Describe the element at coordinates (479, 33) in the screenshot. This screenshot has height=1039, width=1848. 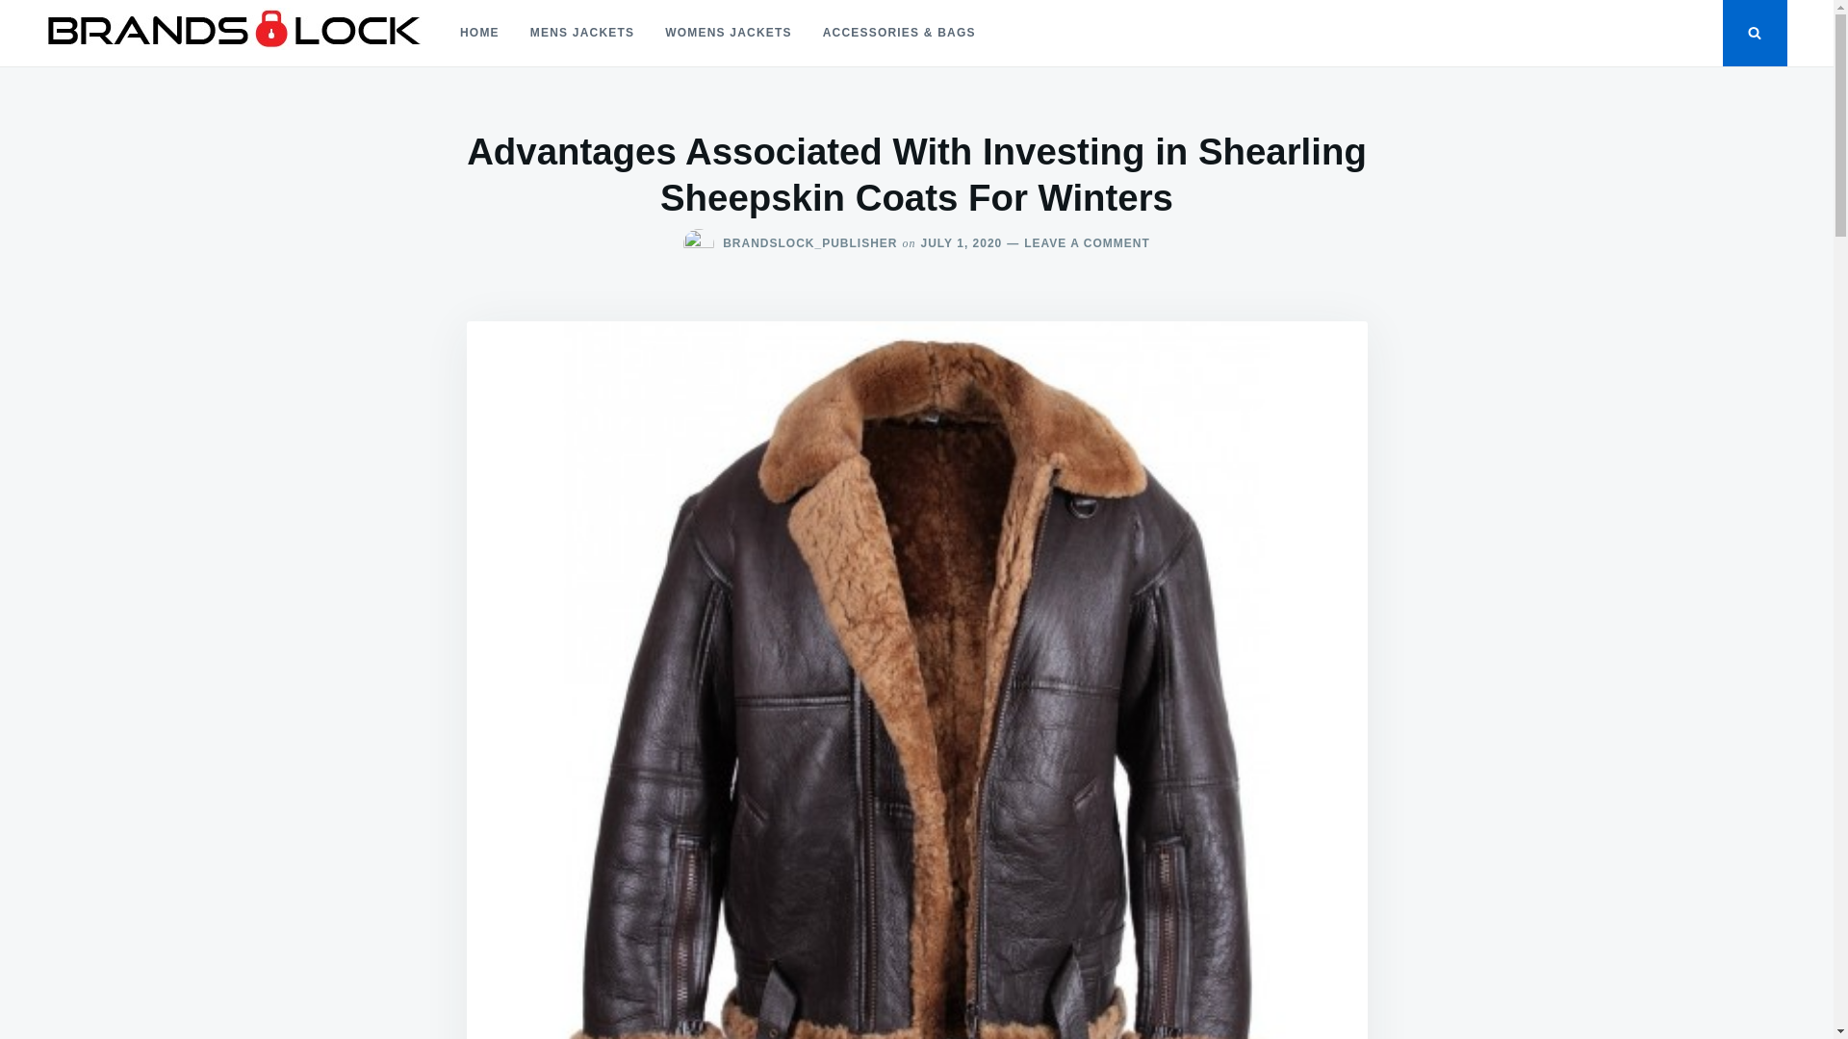
I see `HOME` at that location.